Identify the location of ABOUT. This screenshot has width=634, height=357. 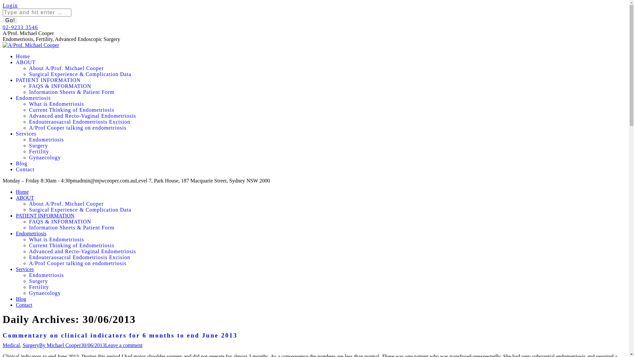
(25, 198).